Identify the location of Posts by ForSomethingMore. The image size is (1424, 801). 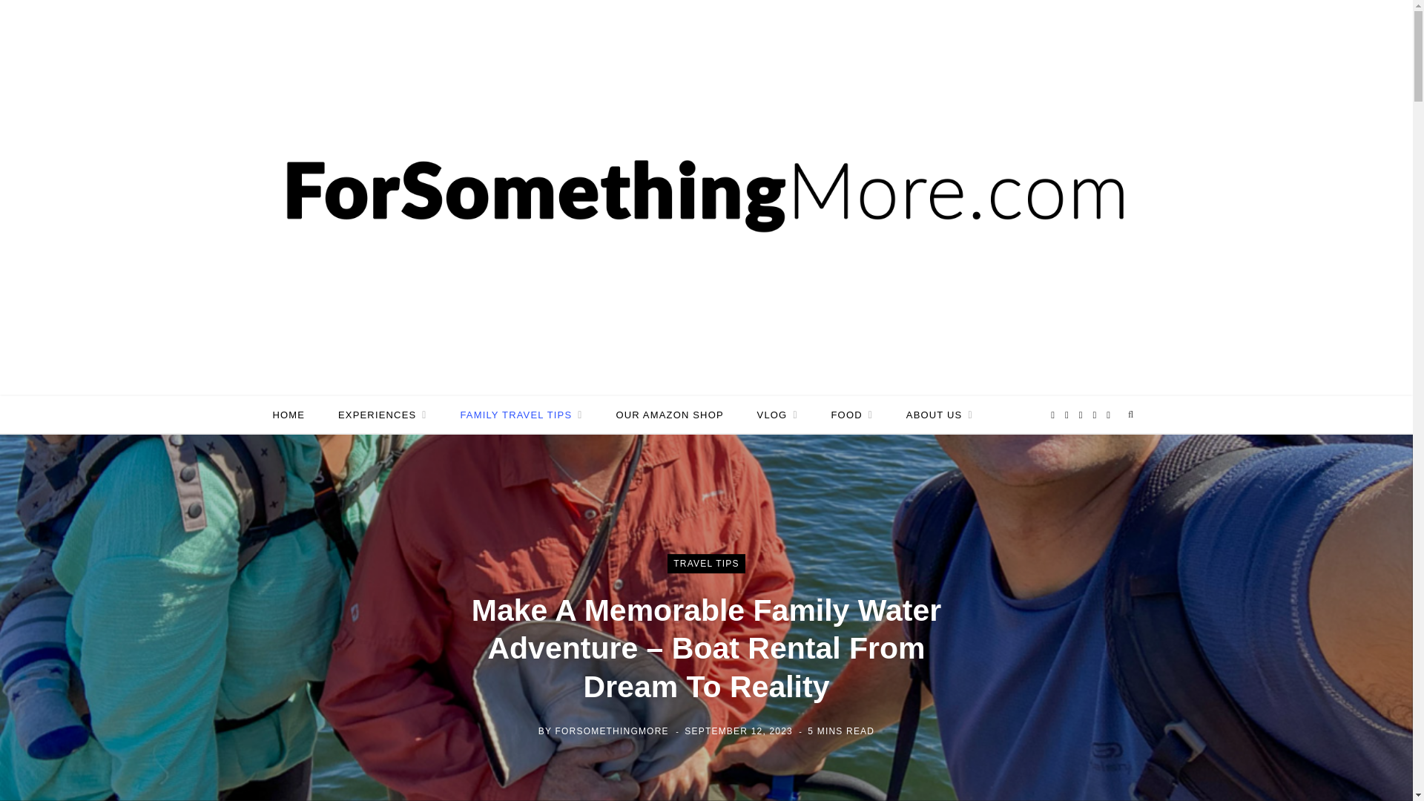
(612, 731).